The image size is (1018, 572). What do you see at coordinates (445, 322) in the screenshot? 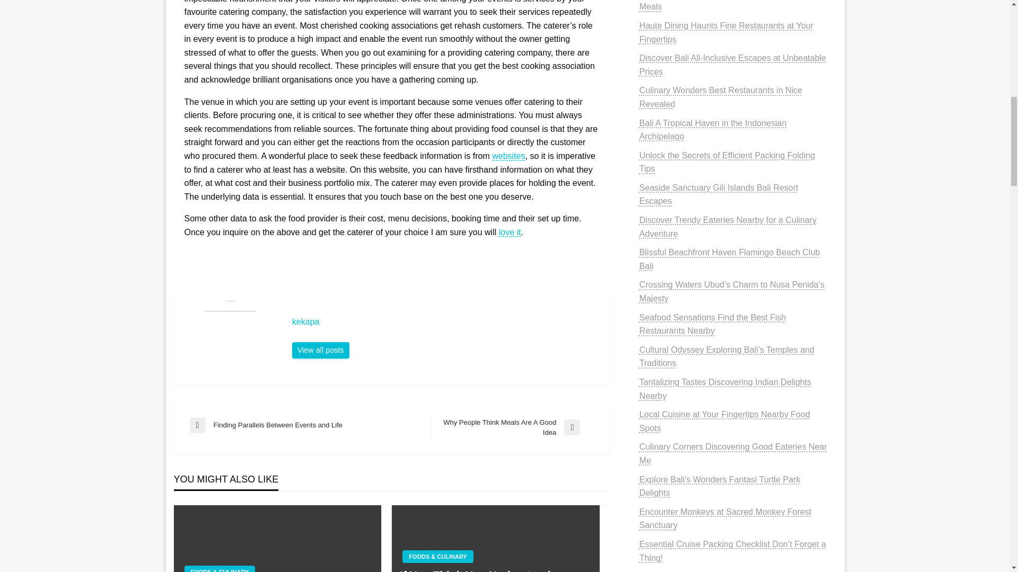
I see `kekapa` at bounding box center [445, 322].